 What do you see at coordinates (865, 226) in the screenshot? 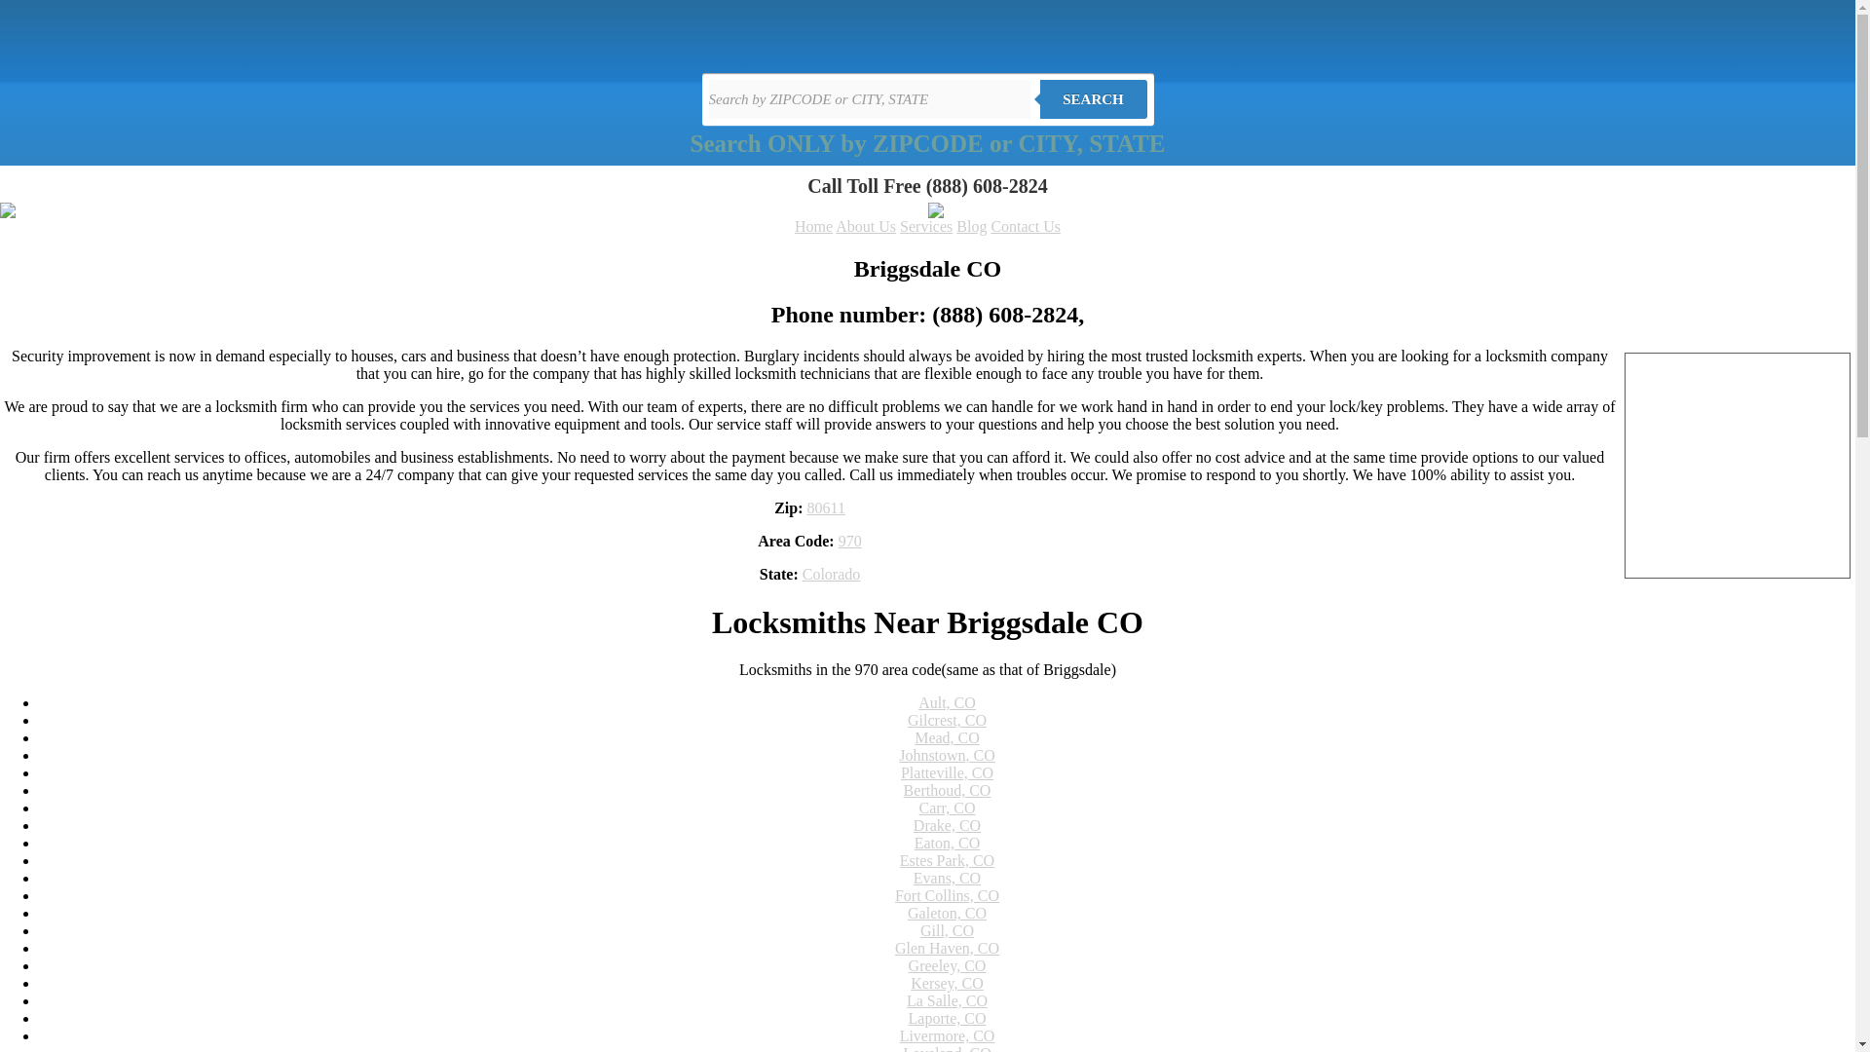
I see `About Us` at bounding box center [865, 226].